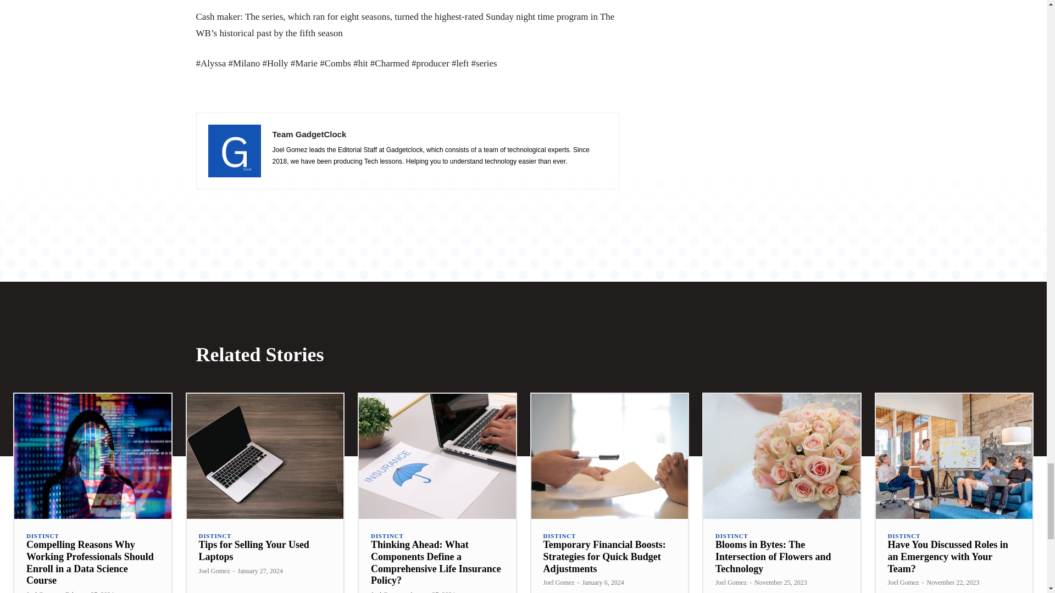  What do you see at coordinates (234, 150) in the screenshot?
I see `Team GadgetClock` at bounding box center [234, 150].